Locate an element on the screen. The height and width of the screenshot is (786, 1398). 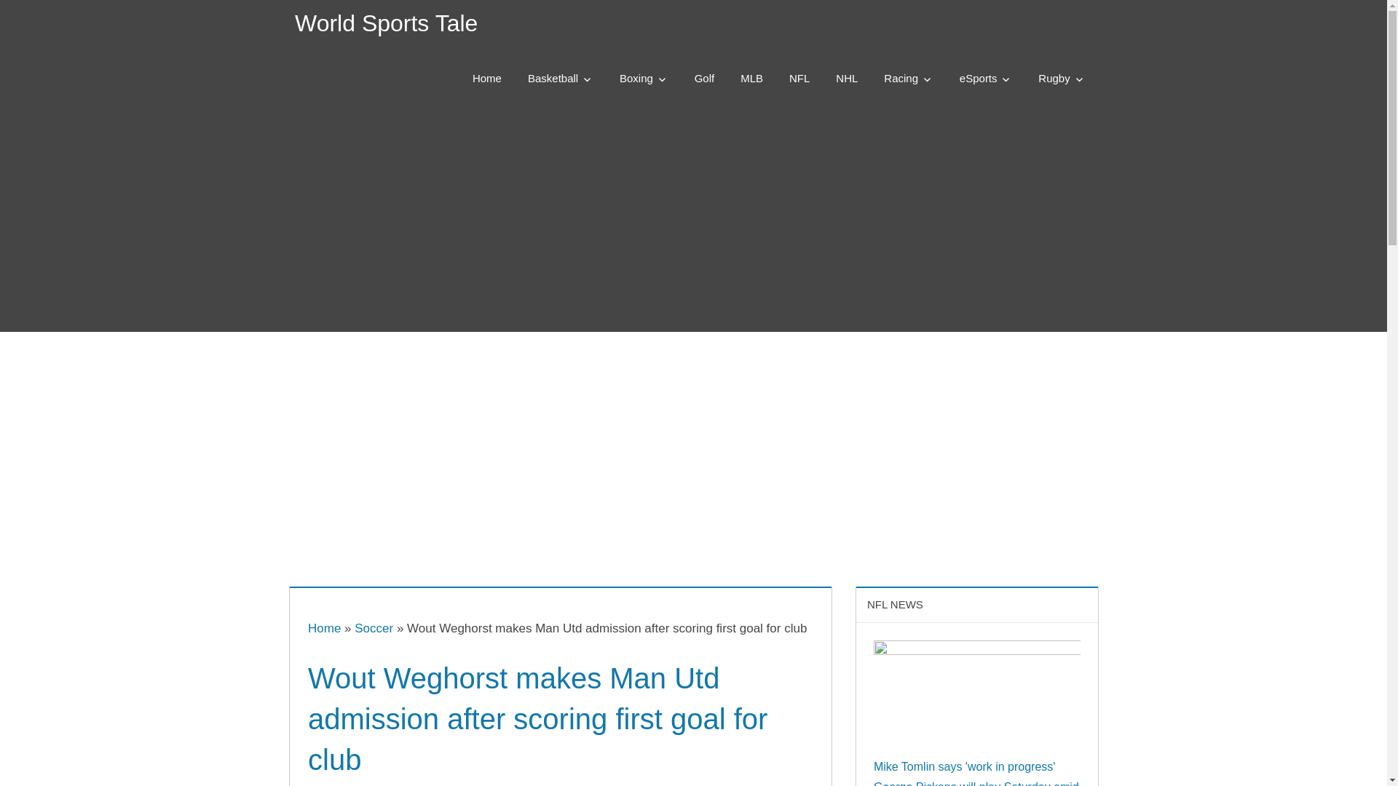
eSports is located at coordinates (986, 79).